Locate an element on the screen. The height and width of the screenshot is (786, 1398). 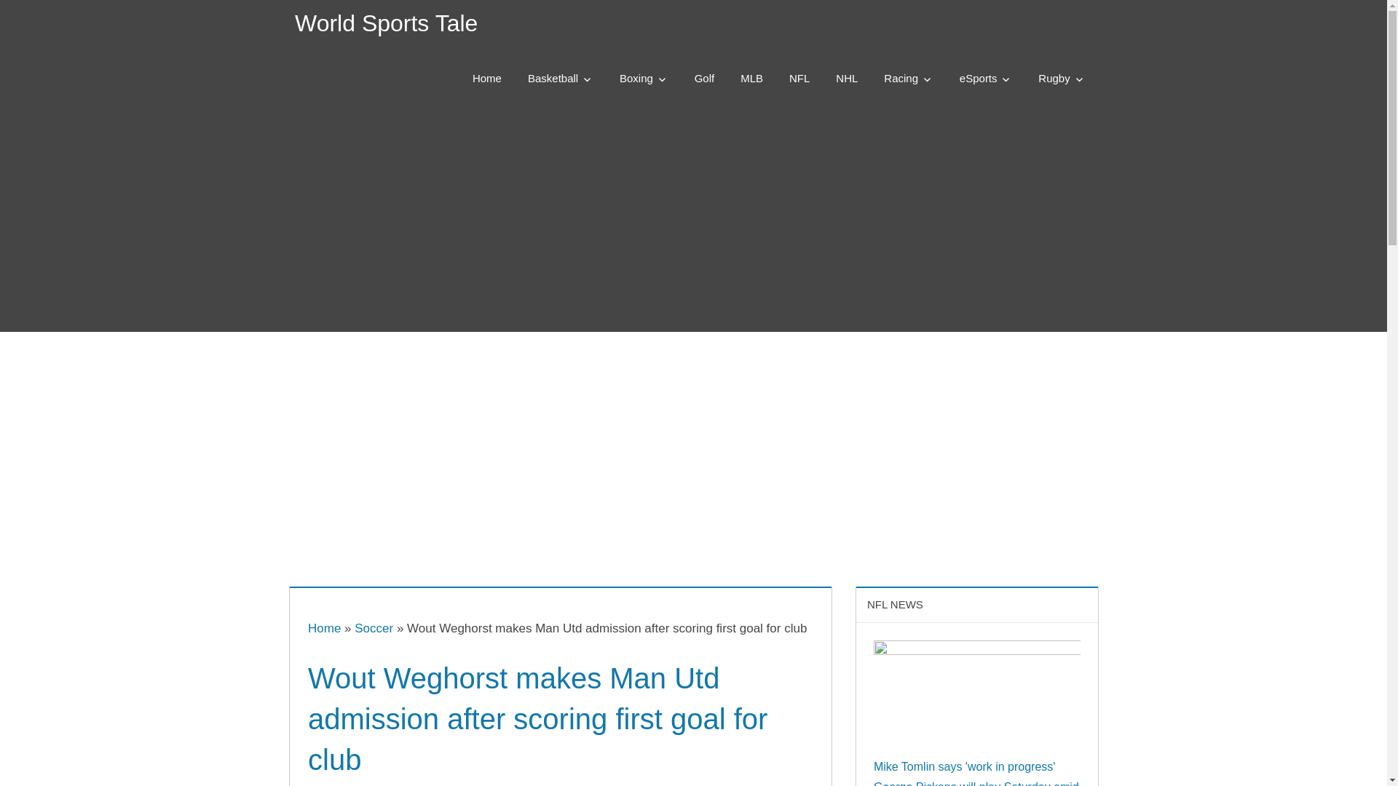
eSports is located at coordinates (986, 79).